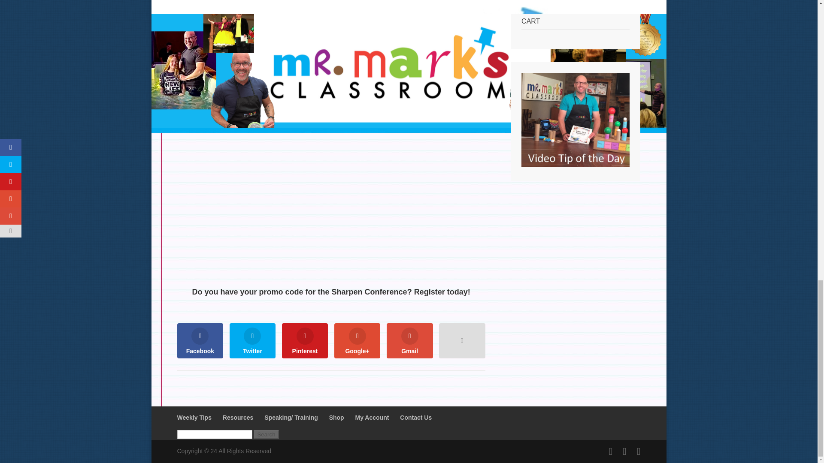 The image size is (824, 463). I want to click on Pinterest, so click(305, 340).